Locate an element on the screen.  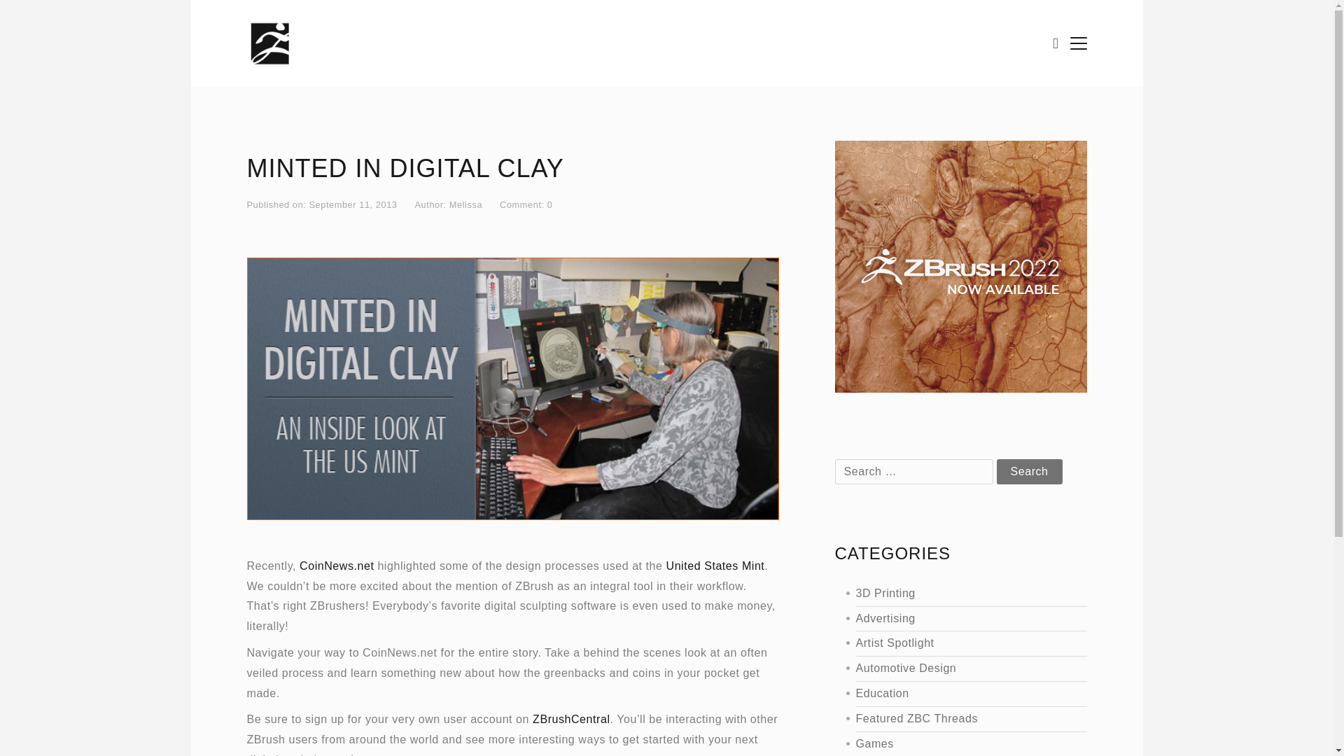
Education is located at coordinates (955, 694).